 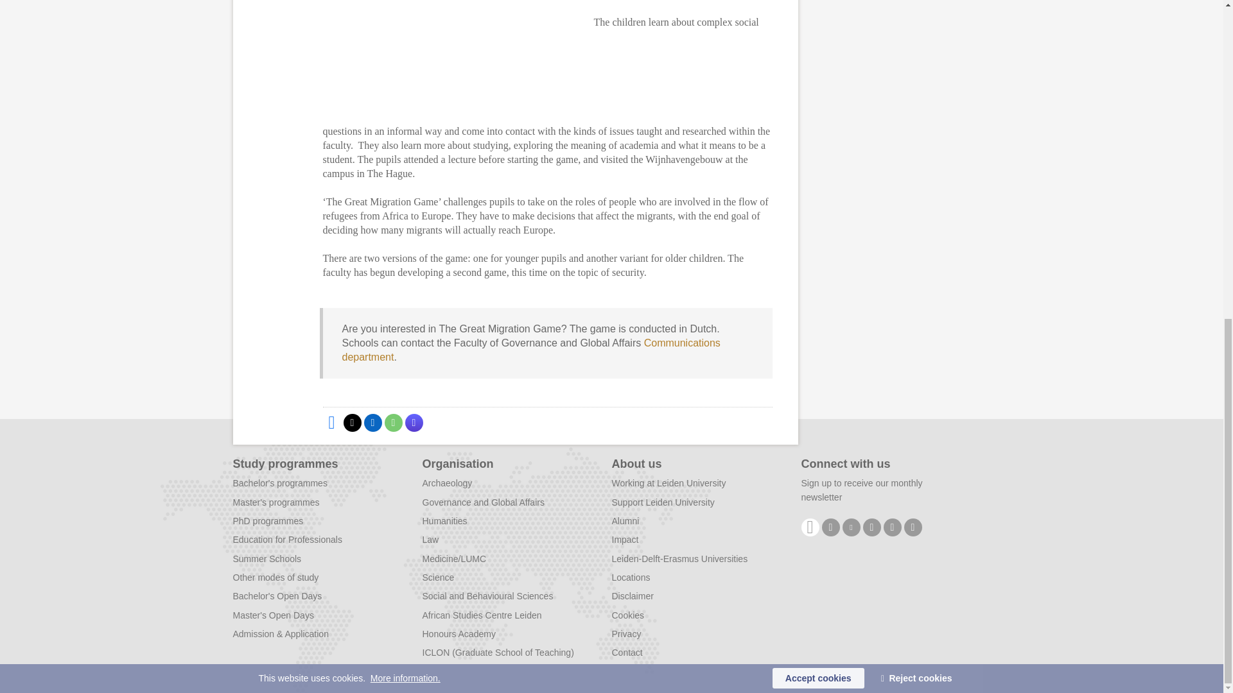 I want to click on Share on X, so click(x=352, y=422).